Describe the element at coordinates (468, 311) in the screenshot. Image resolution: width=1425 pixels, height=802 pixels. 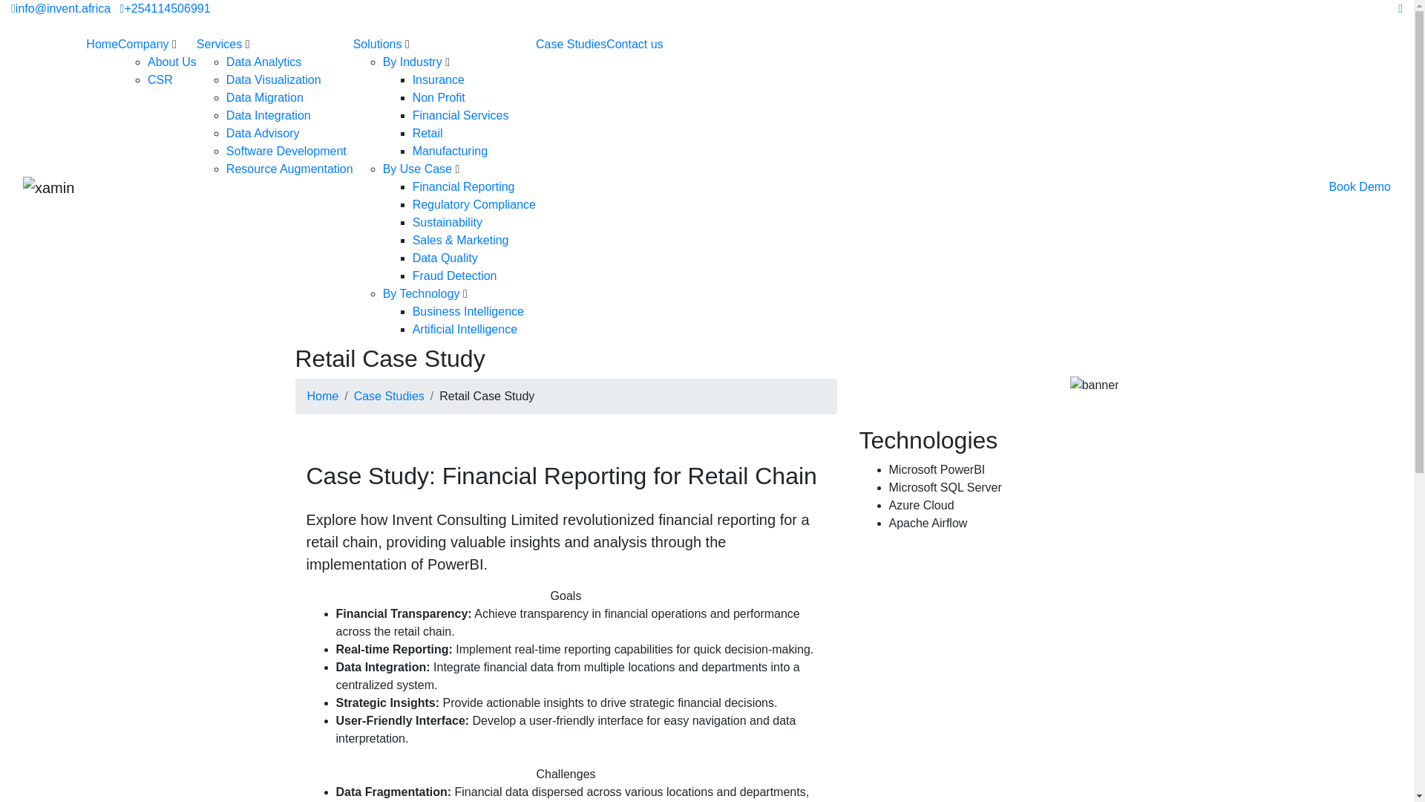
I see `Business Intelligence` at that location.